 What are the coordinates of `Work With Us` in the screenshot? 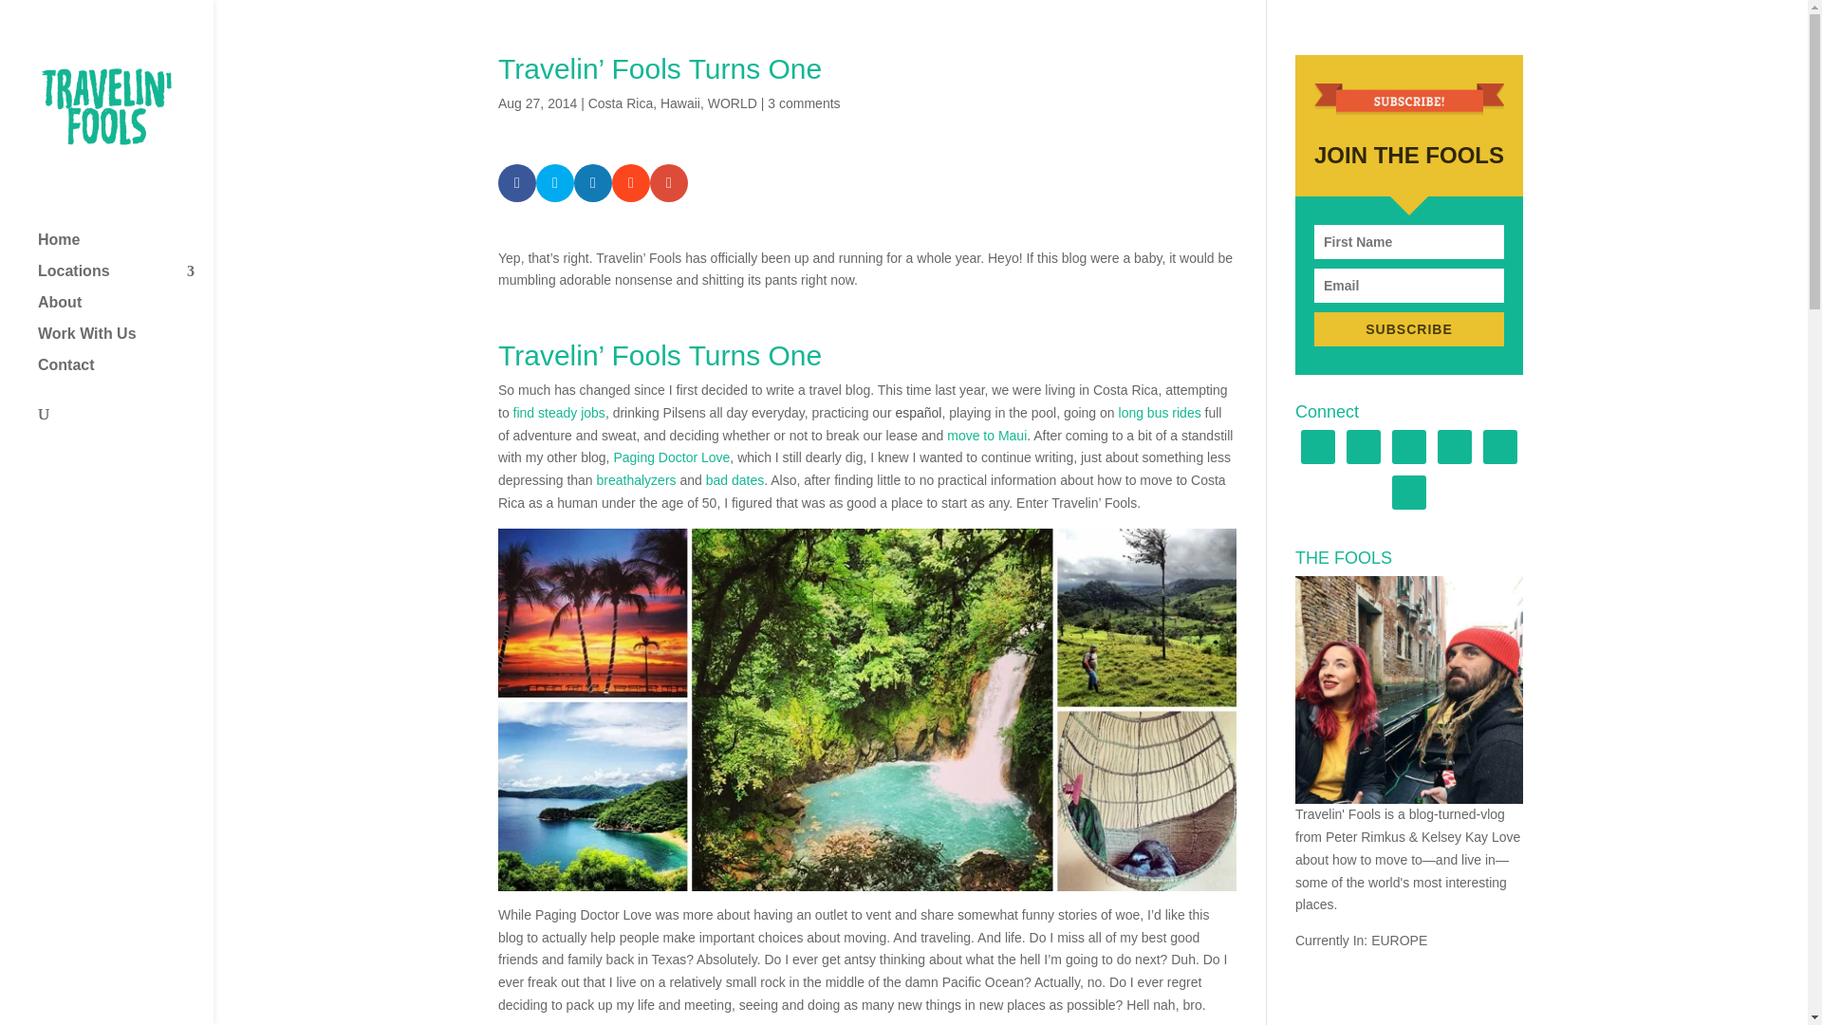 It's located at (125, 343).